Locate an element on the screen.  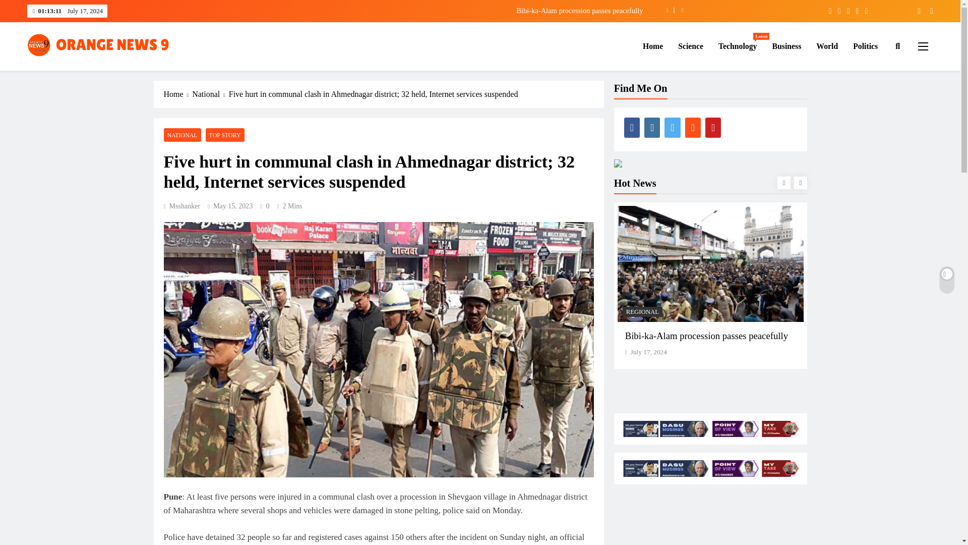
OrangeNews9 is located at coordinates (74, 72).